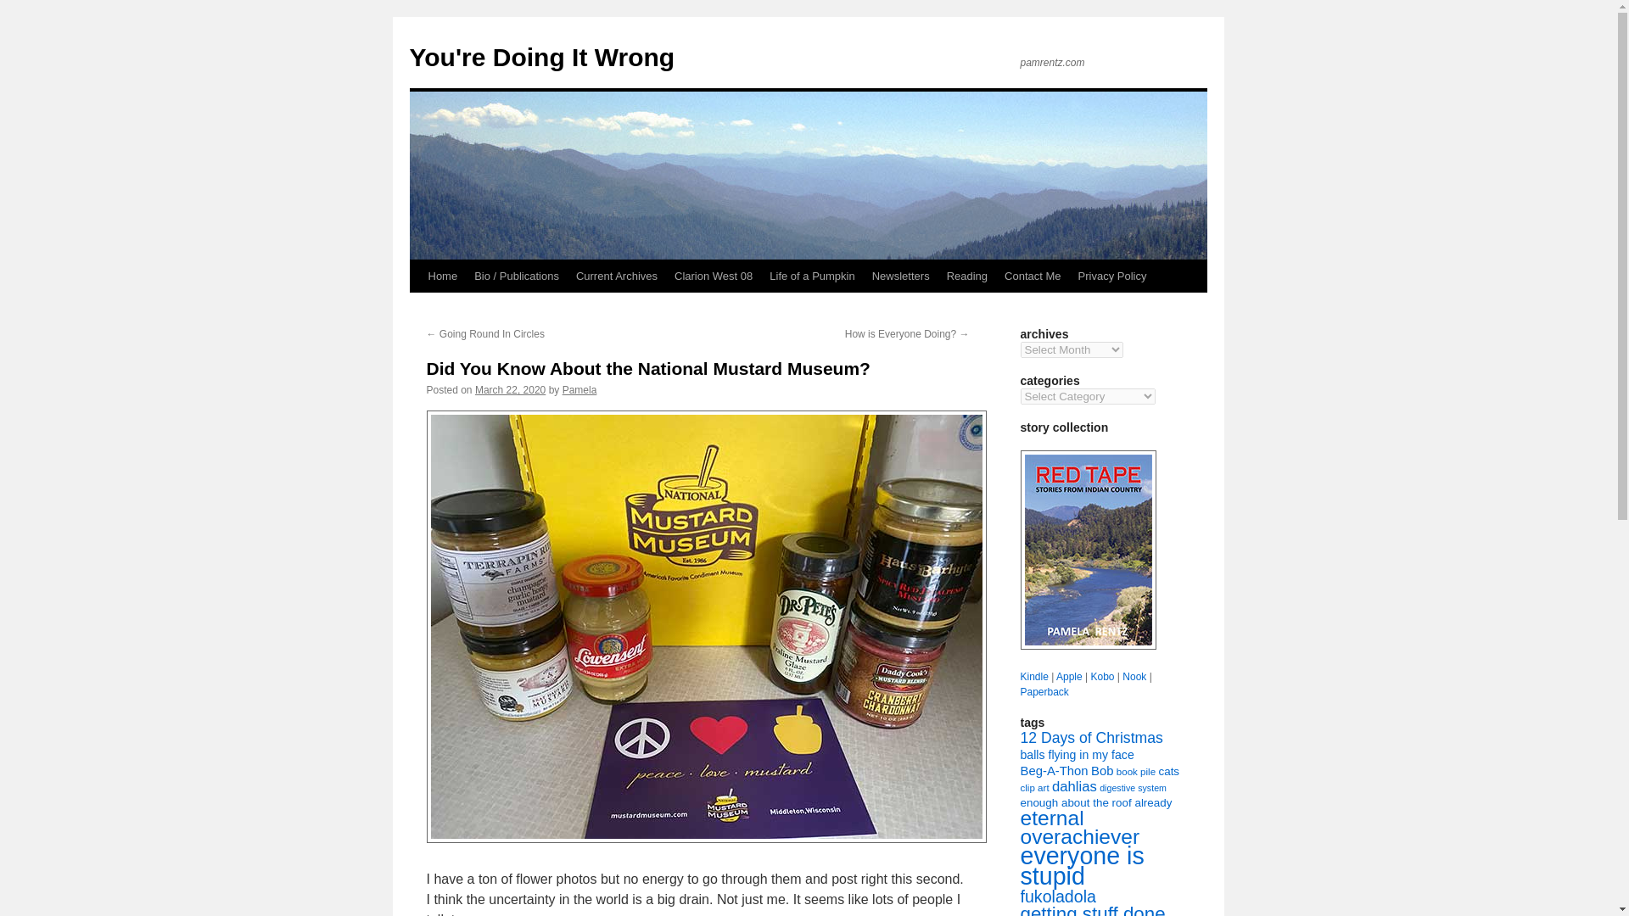 The height and width of the screenshot is (916, 1629). Describe the element at coordinates (1134, 676) in the screenshot. I see `Nook` at that location.